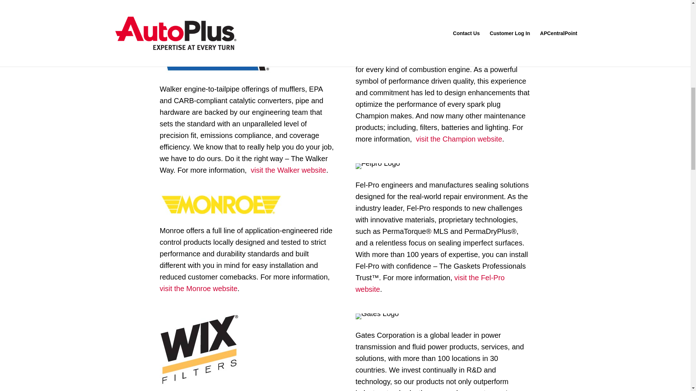 This screenshot has height=391, width=696. What do you see at coordinates (215, 58) in the screenshot?
I see `walker` at bounding box center [215, 58].